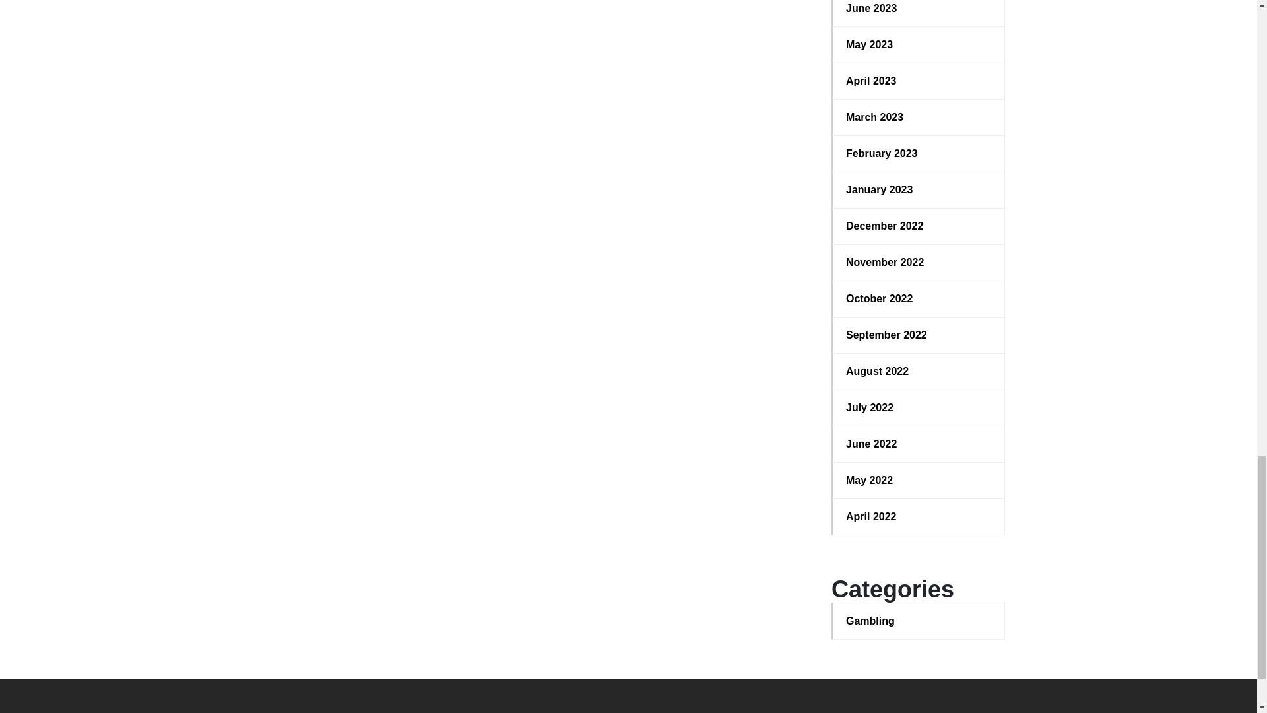 The image size is (1267, 713). What do you see at coordinates (919, 45) in the screenshot?
I see `May 2023` at bounding box center [919, 45].